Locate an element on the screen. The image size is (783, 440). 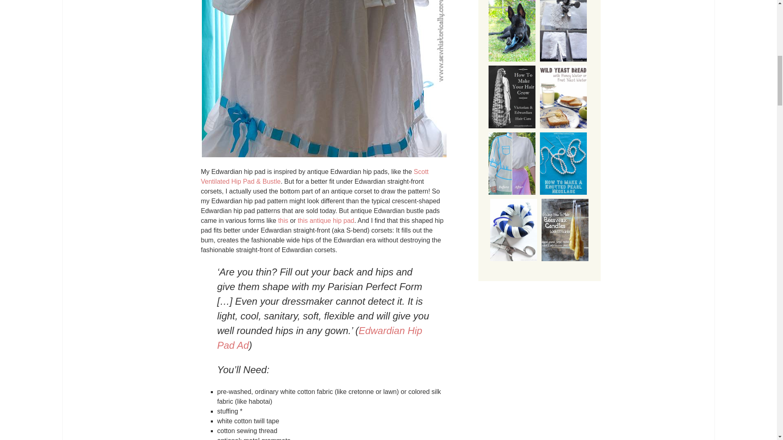
this is located at coordinates (283, 220).